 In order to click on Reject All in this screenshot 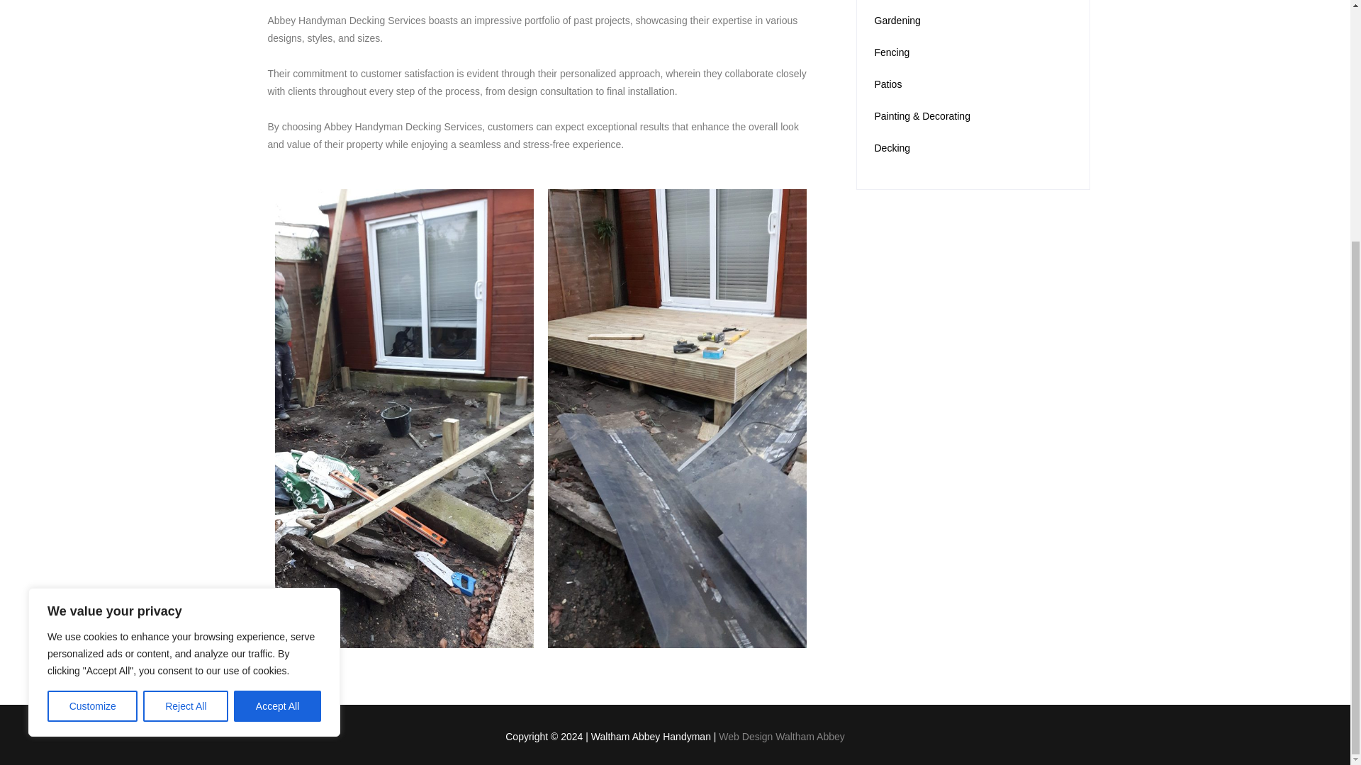, I will do `click(186, 362)`.